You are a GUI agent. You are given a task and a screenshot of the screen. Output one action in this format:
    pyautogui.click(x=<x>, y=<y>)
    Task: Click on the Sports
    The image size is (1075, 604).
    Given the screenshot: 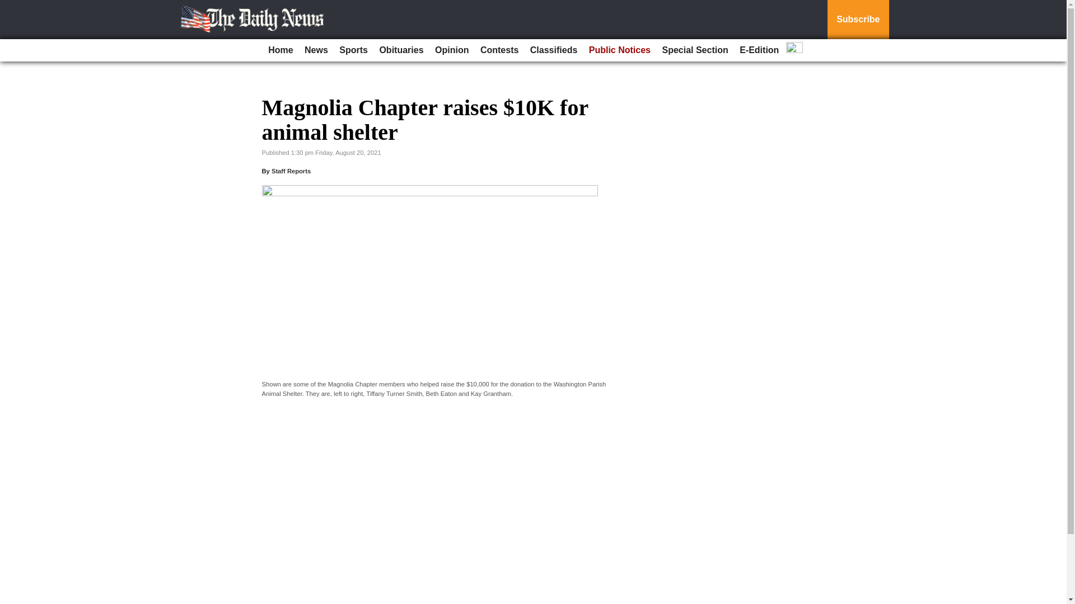 What is the action you would take?
    pyautogui.click(x=353, y=50)
    